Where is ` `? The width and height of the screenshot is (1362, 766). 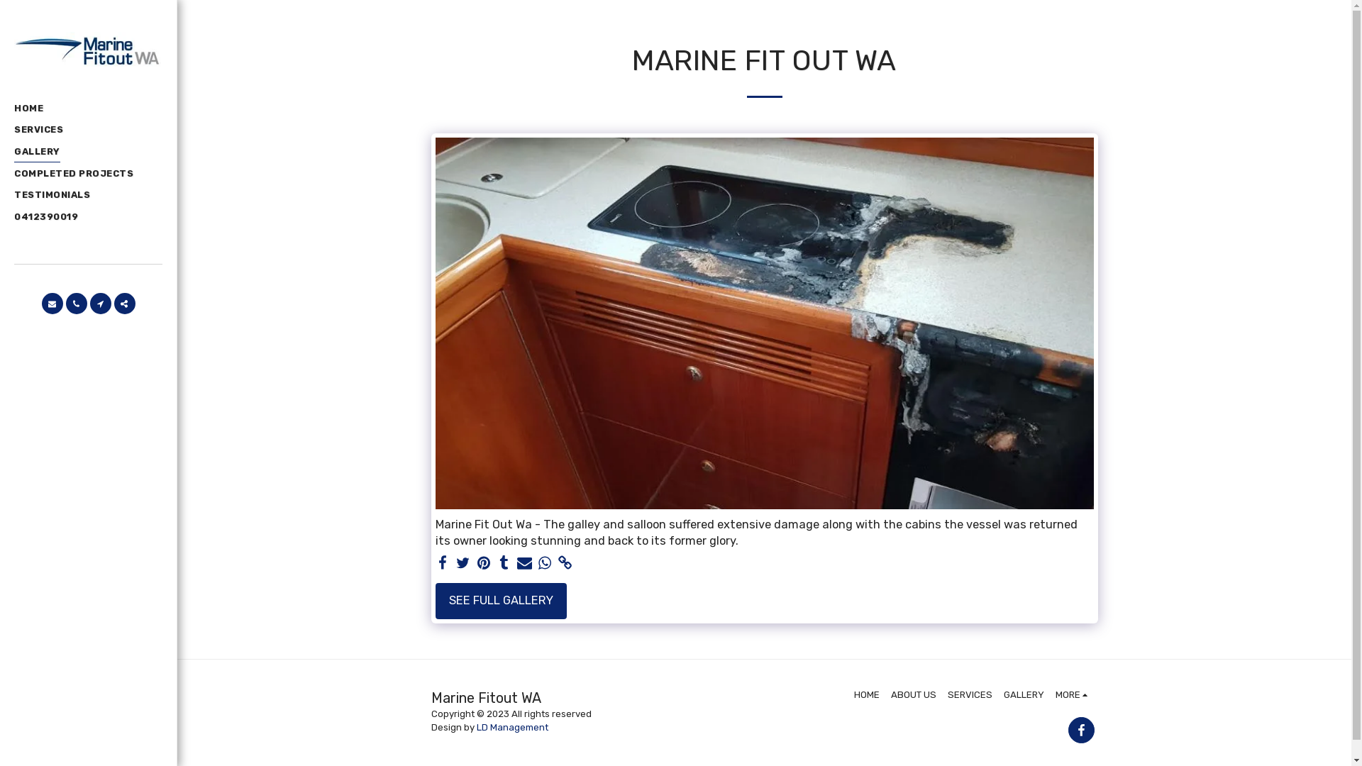   is located at coordinates (443, 564).